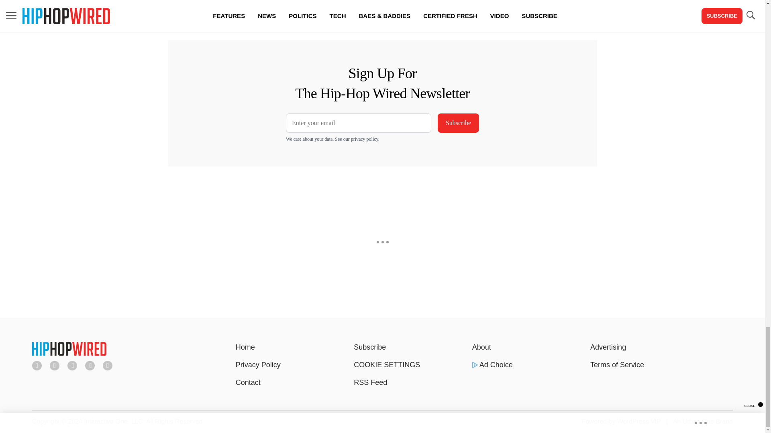  What do you see at coordinates (458, 123) in the screenshot?
I see `Subscribe` at bounding box center [458, 123].